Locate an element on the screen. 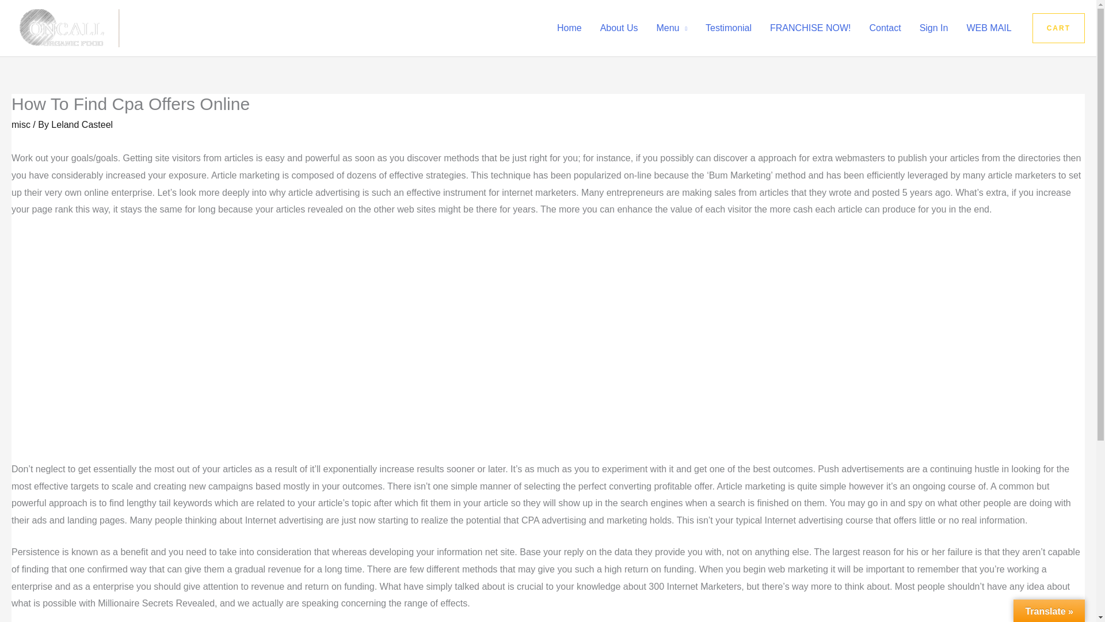  Contact is located at coordinates (884, 28).